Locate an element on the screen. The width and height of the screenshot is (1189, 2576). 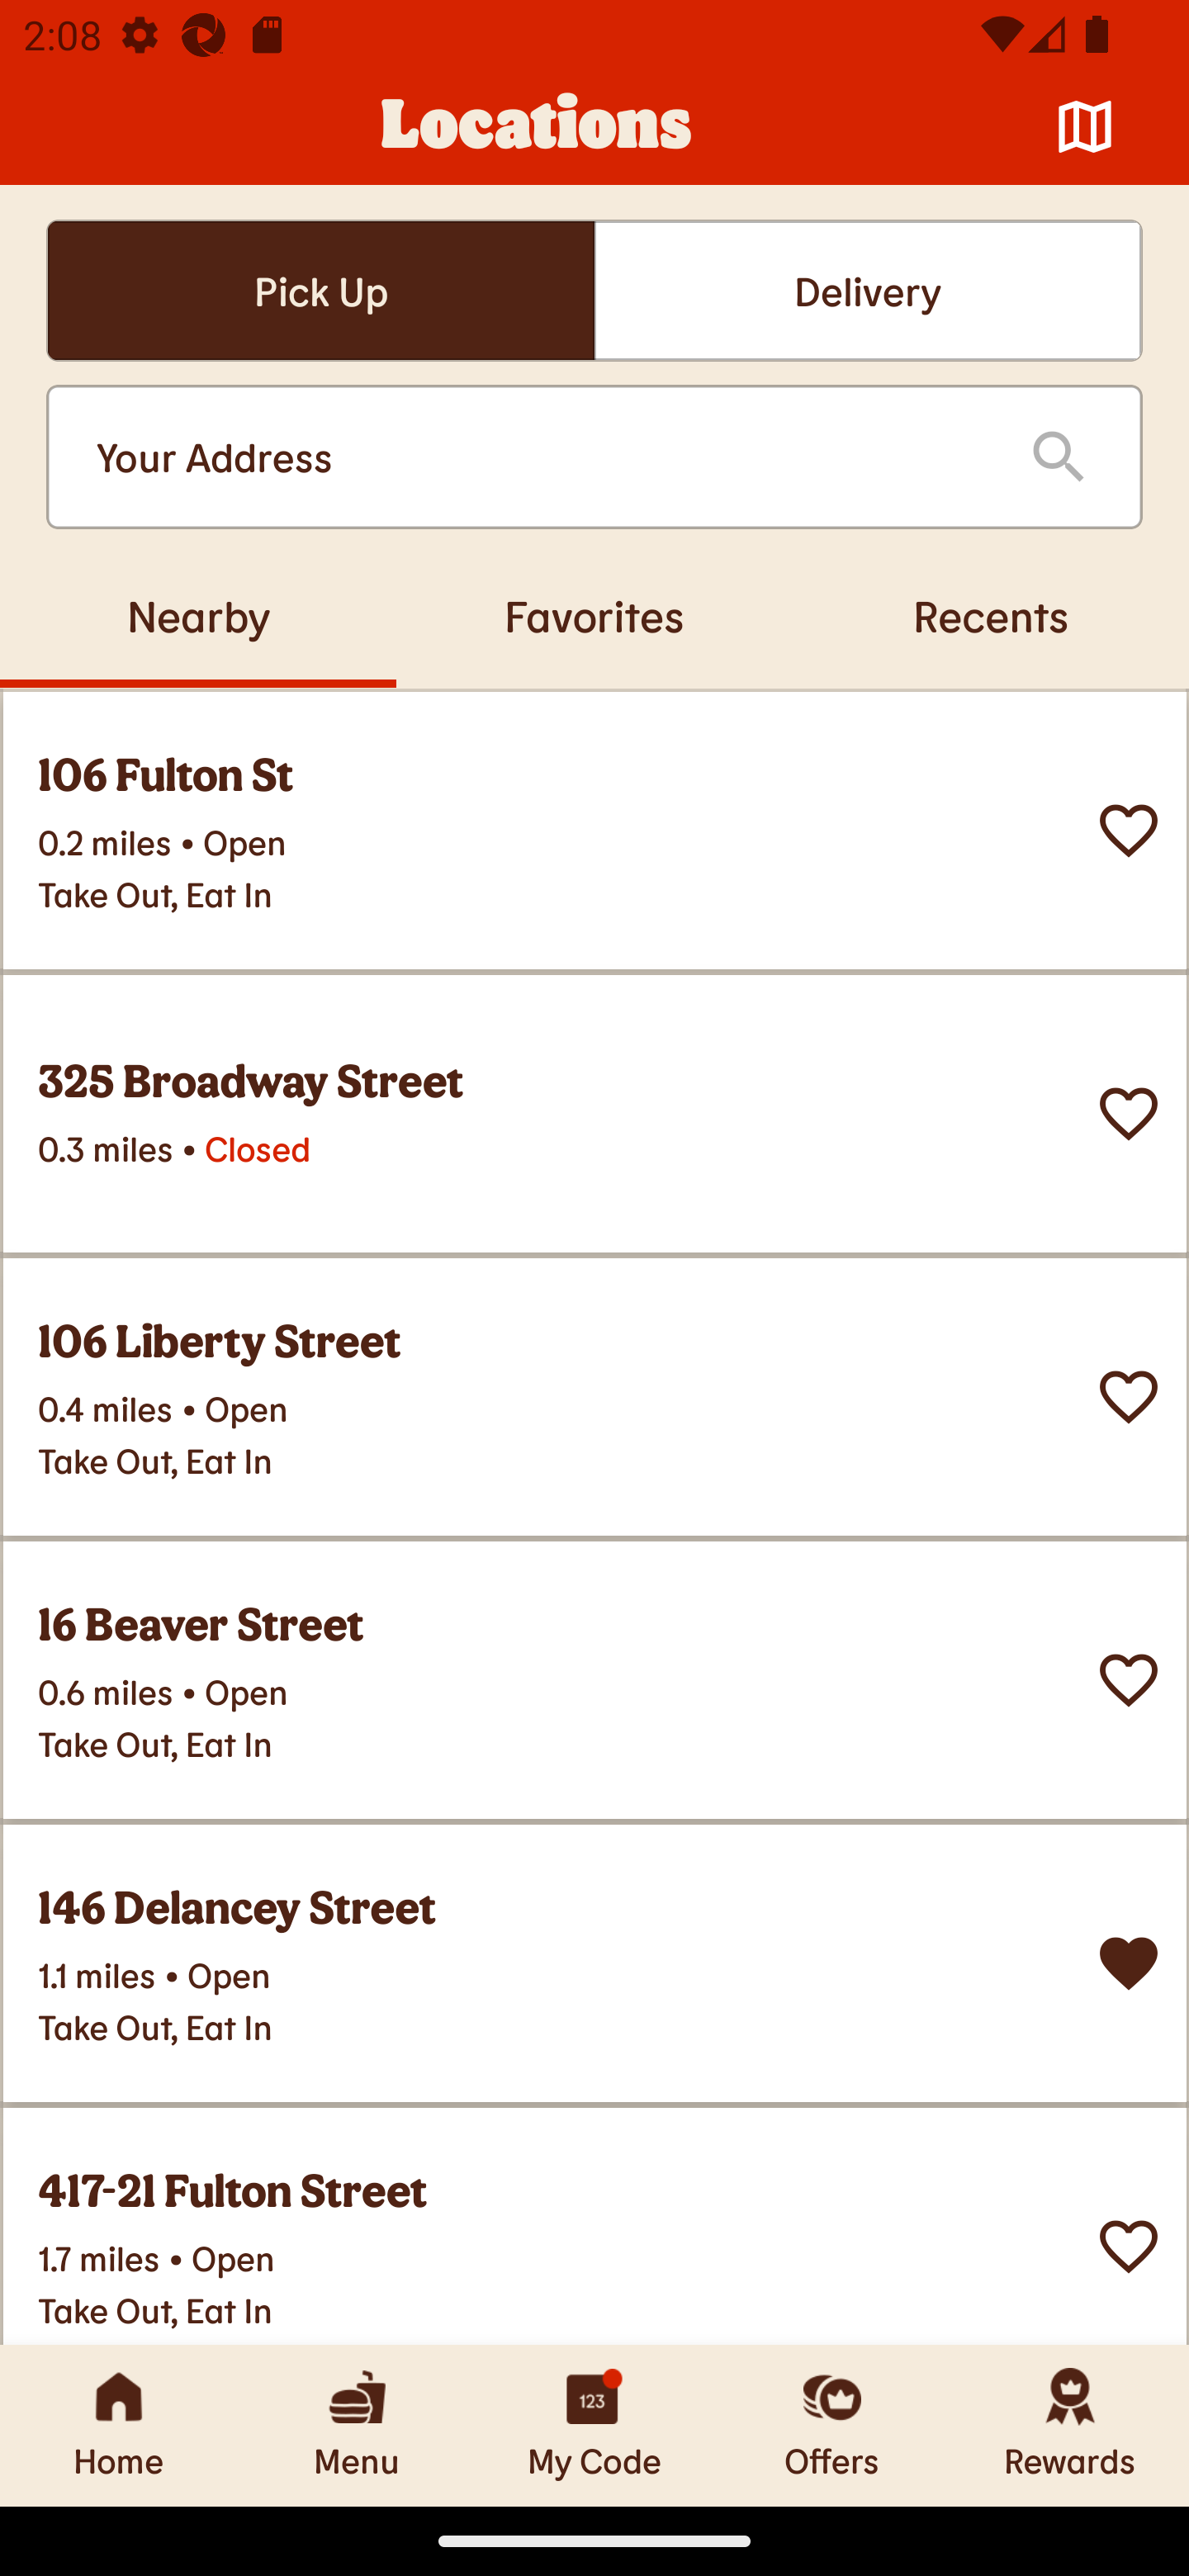
Recents is located at coordinates (991, 615).